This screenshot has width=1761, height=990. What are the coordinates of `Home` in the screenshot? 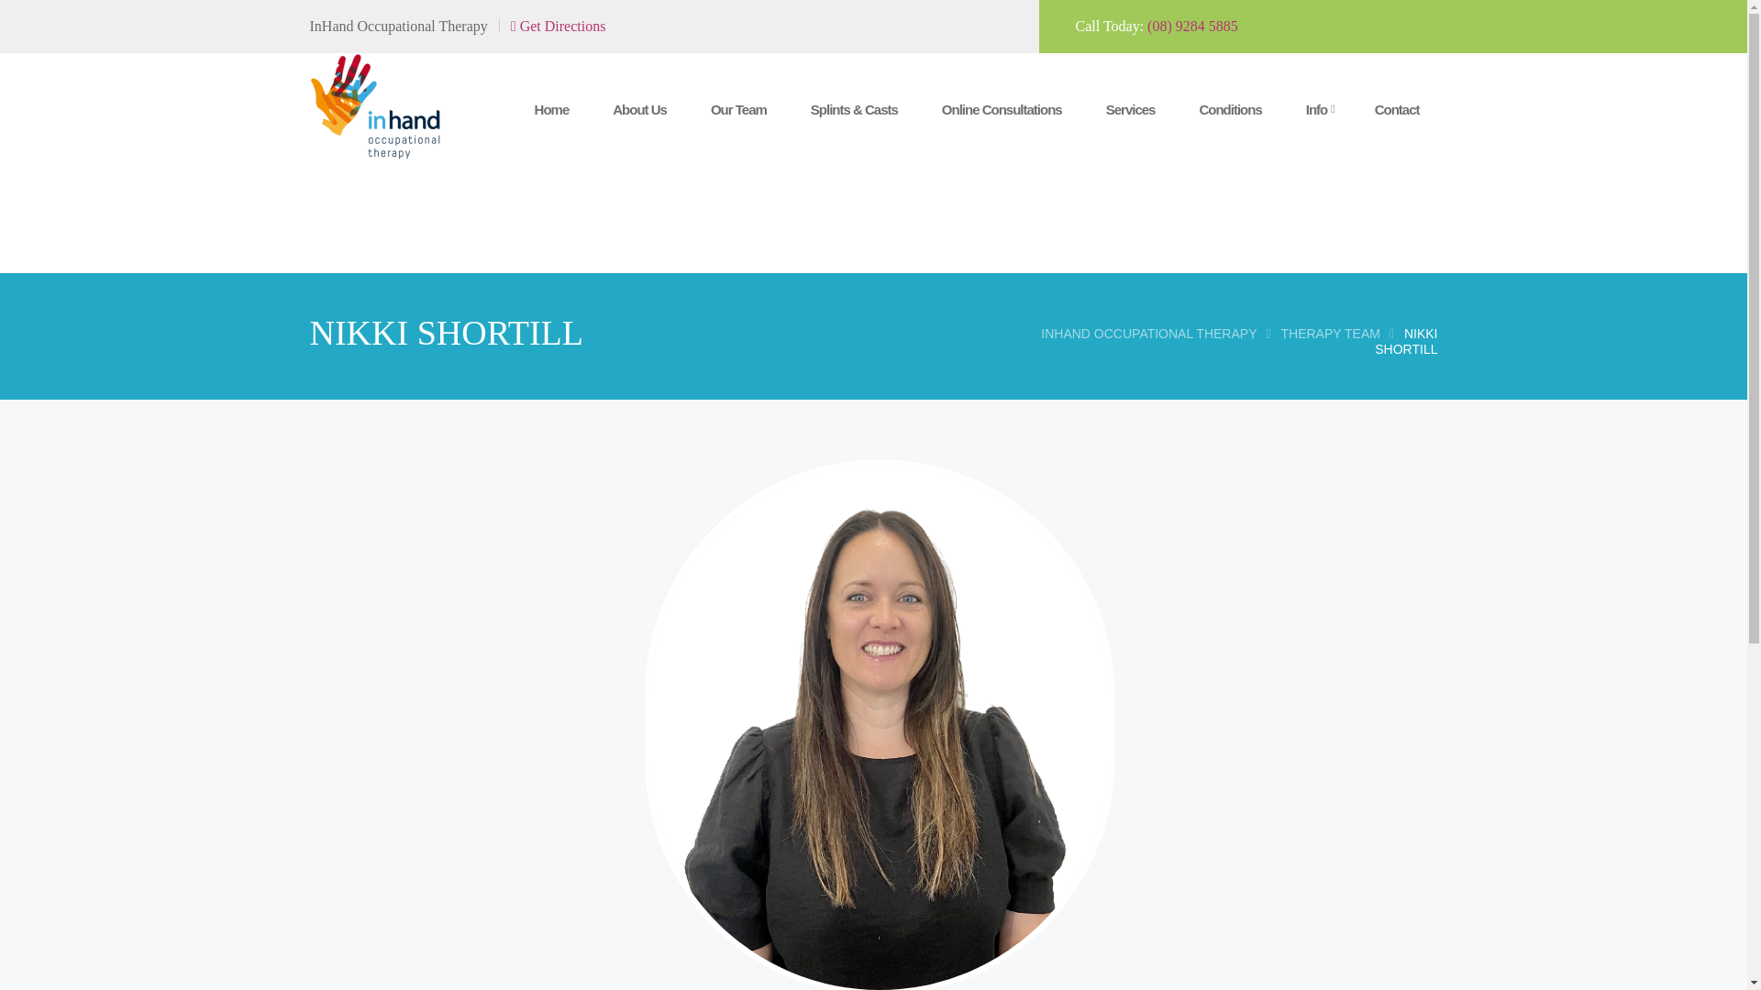 It's located at (552, 110).